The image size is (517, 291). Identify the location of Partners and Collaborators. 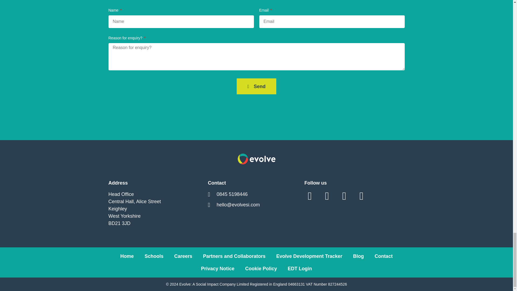
(234, 256).